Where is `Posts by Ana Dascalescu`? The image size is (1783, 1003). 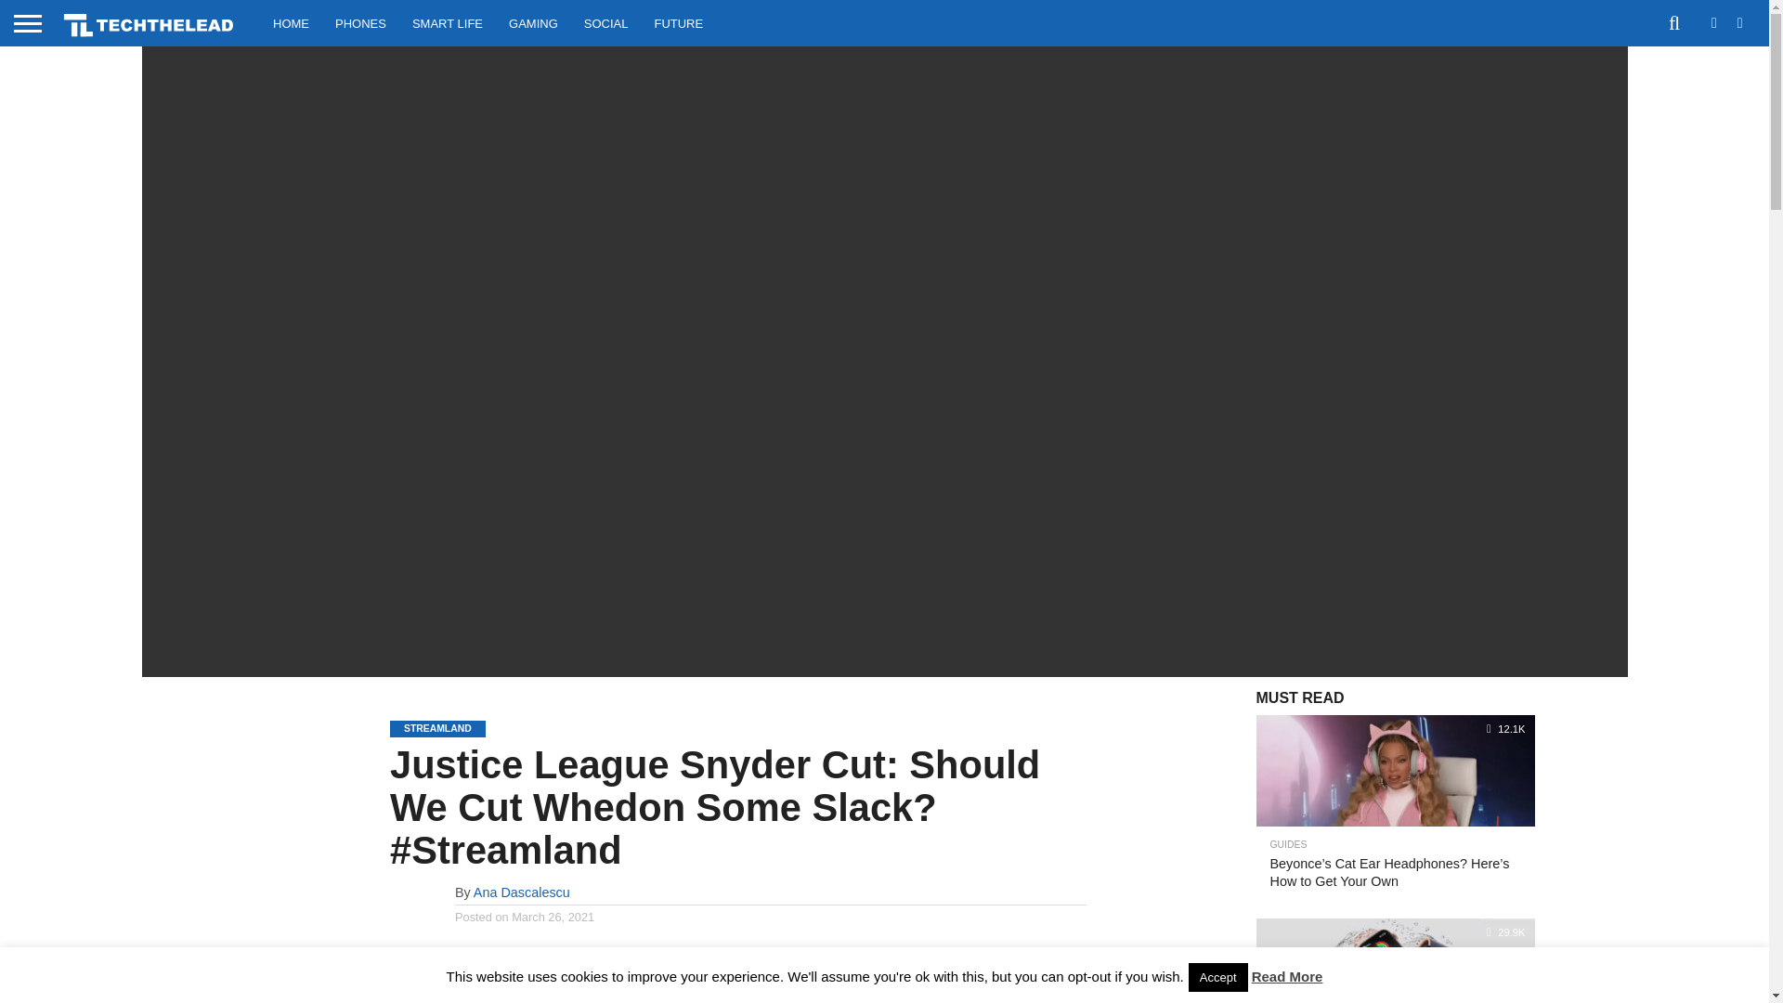 Posts by Ana Dascalescu is located at coordinates (522, 892).